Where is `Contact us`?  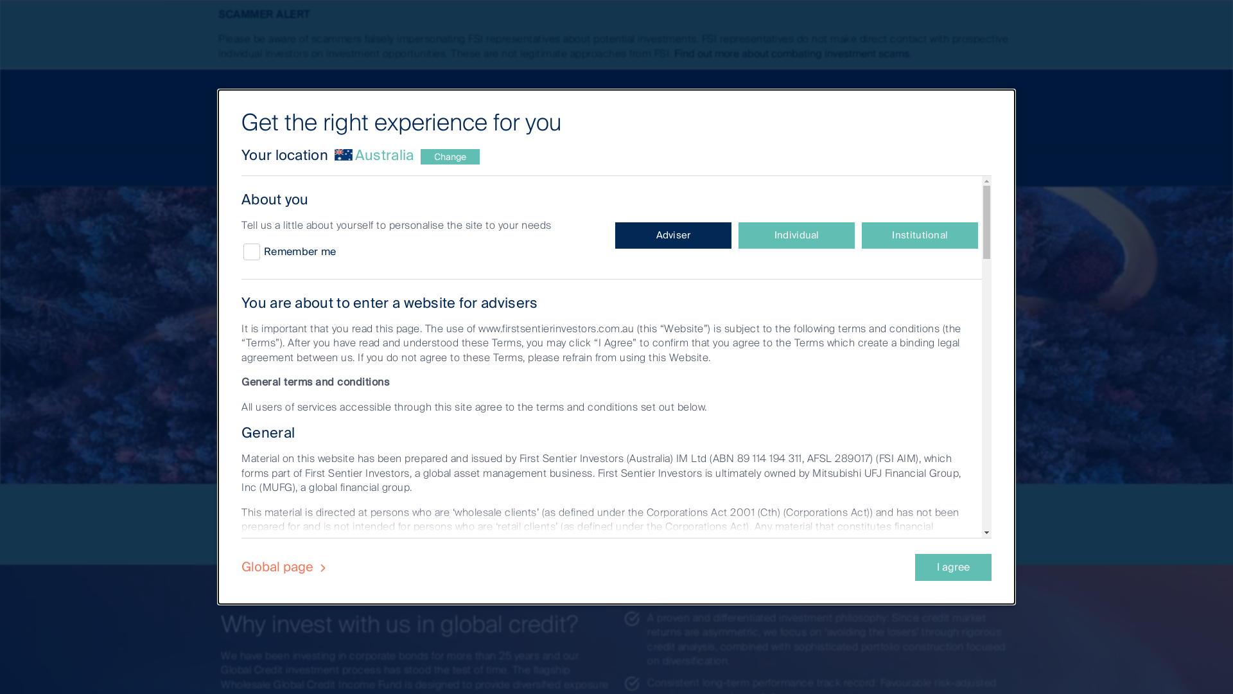 Contact us is located at coordinates (525, 110).